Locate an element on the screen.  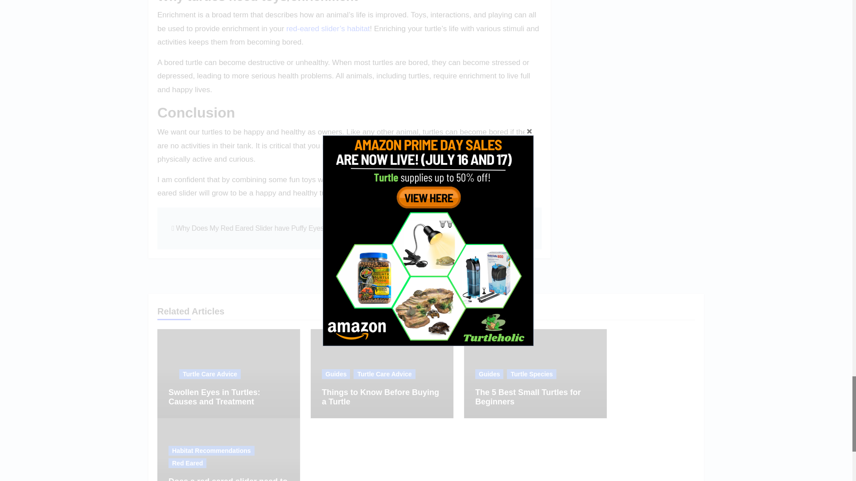
Why Does My Red Eared Slider have Puffy Eyes? is located at coordinates (250, 228).